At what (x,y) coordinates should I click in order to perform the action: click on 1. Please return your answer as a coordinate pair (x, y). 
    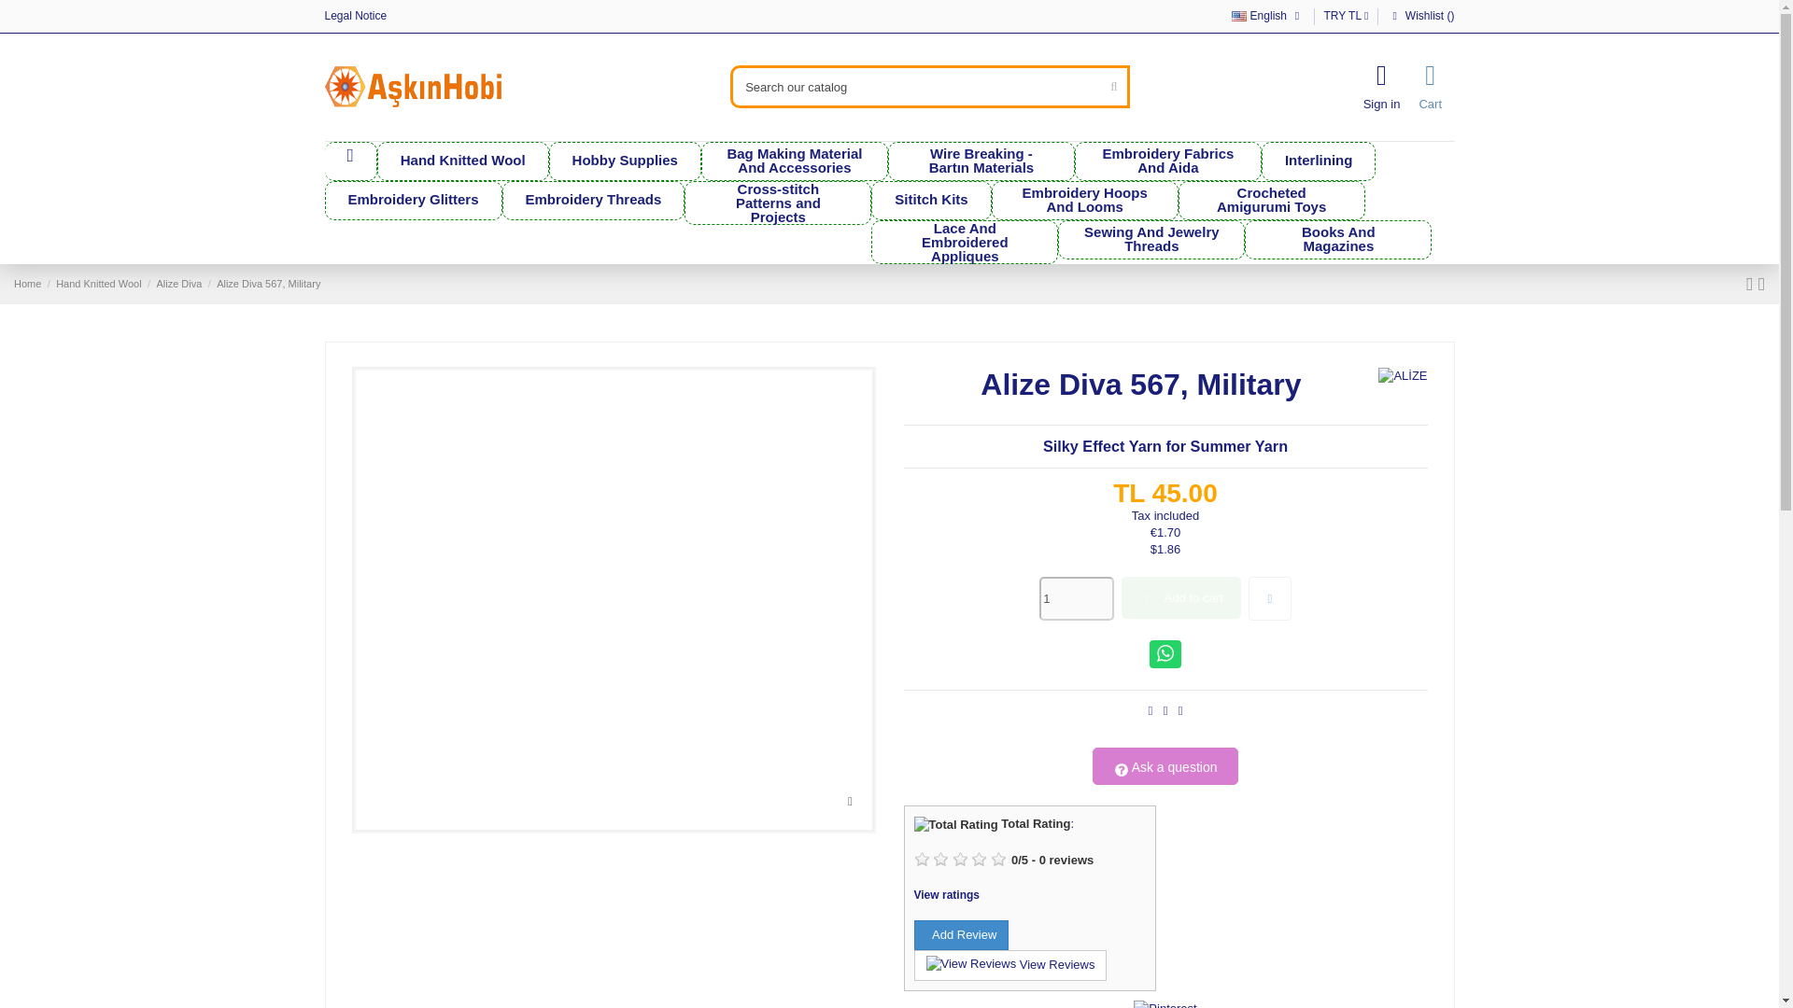
    Looking at the image, I should click on (1076, 599).